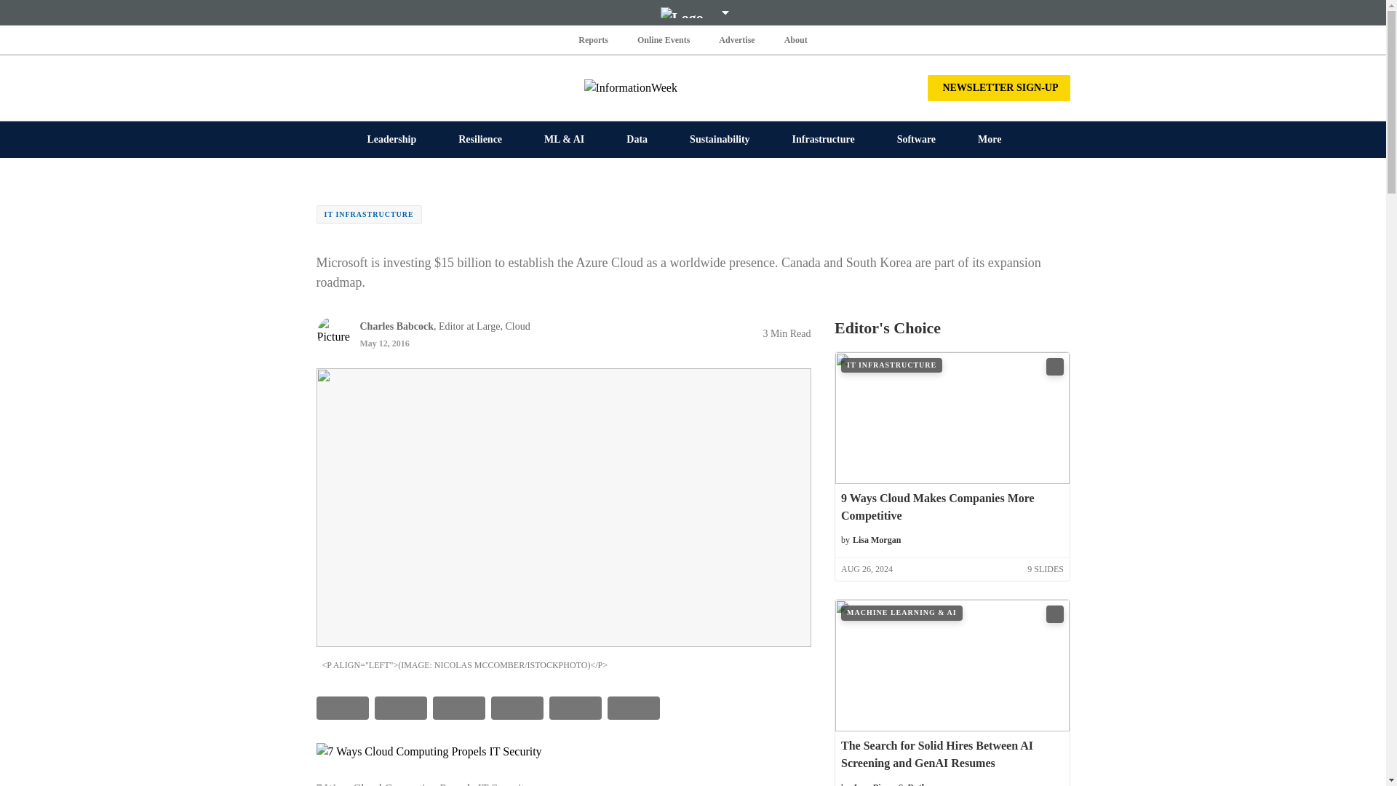 The height and width of the screenshot is (786, 1397). What do you see at coordinates (736, 39) in the screenshot?
I see `Advertise` at bounding box center [736, 39].